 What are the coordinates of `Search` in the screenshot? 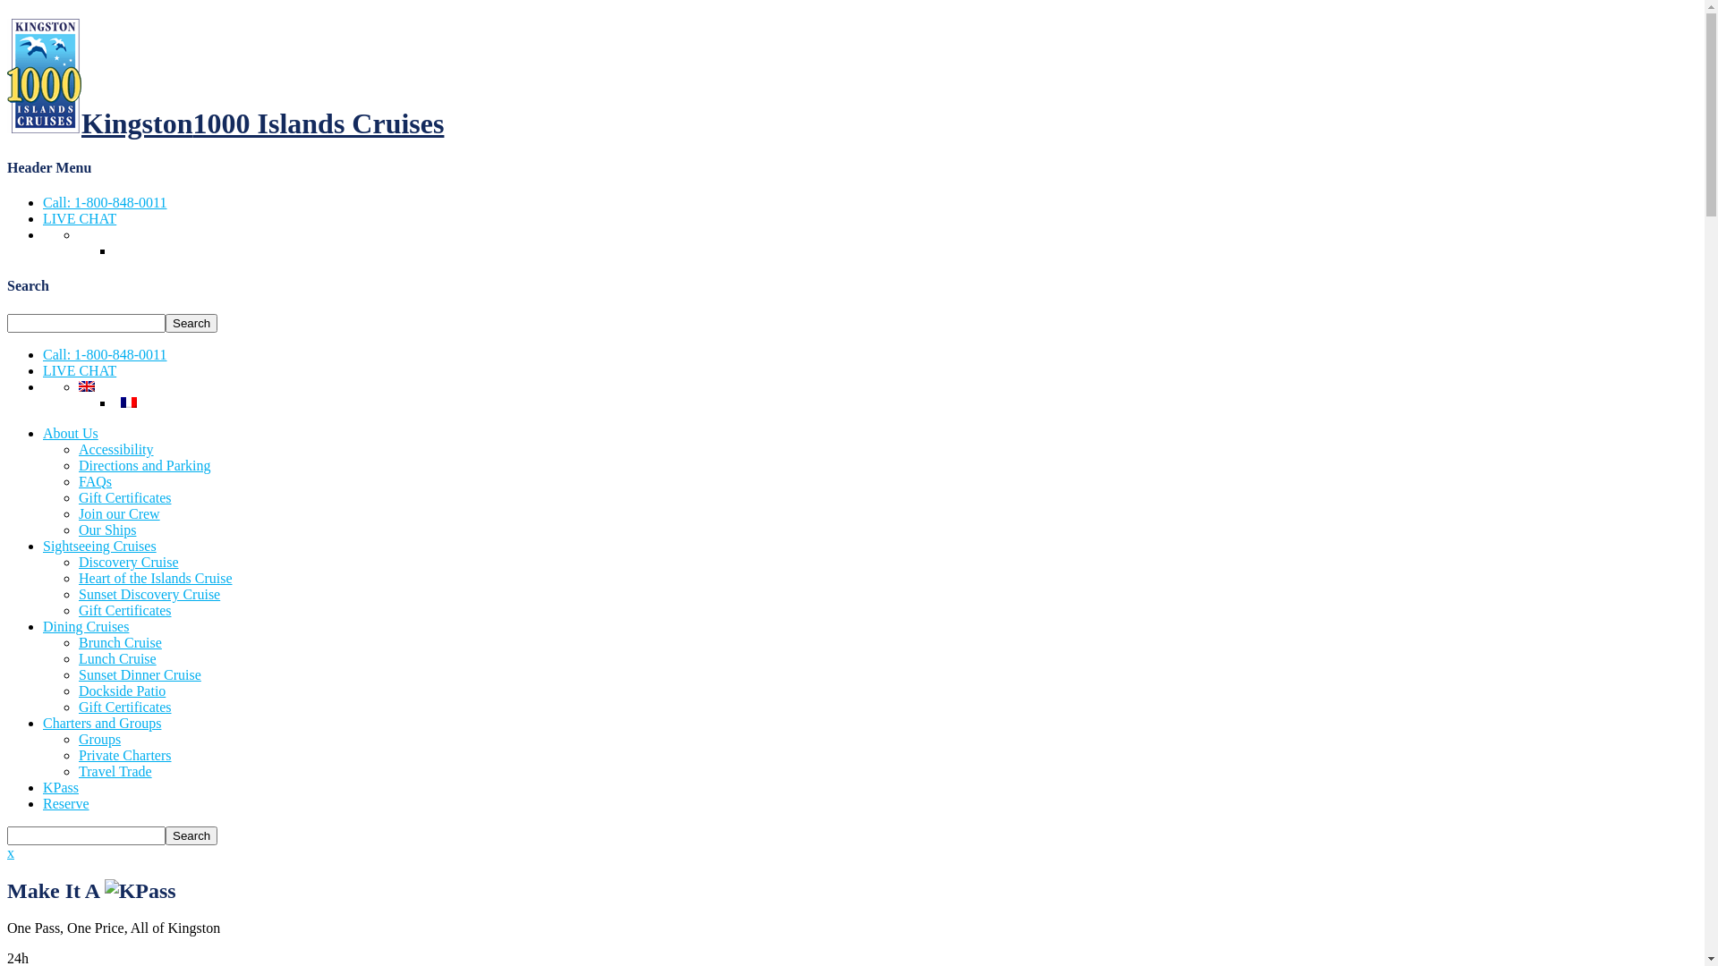 It's located at (191, 324).